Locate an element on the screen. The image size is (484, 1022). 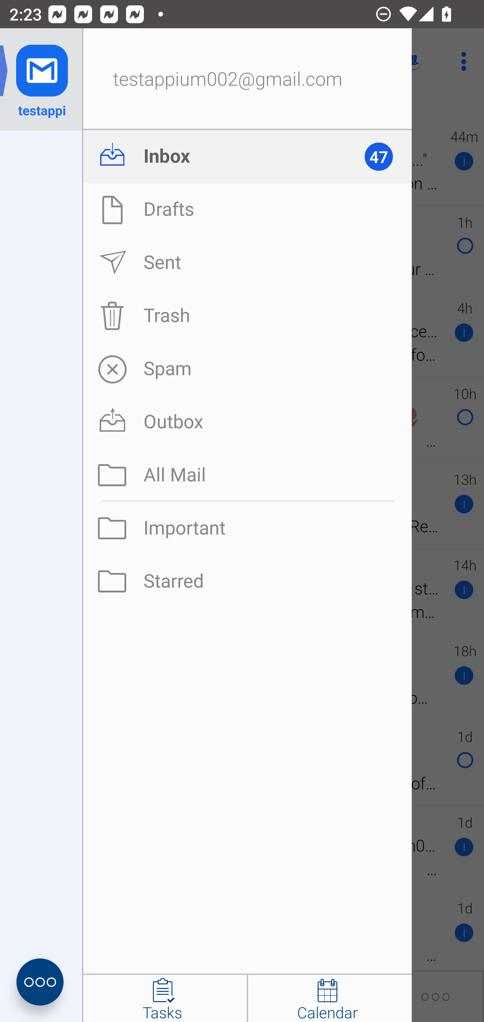
Sent is located at coordinates (247, 263).